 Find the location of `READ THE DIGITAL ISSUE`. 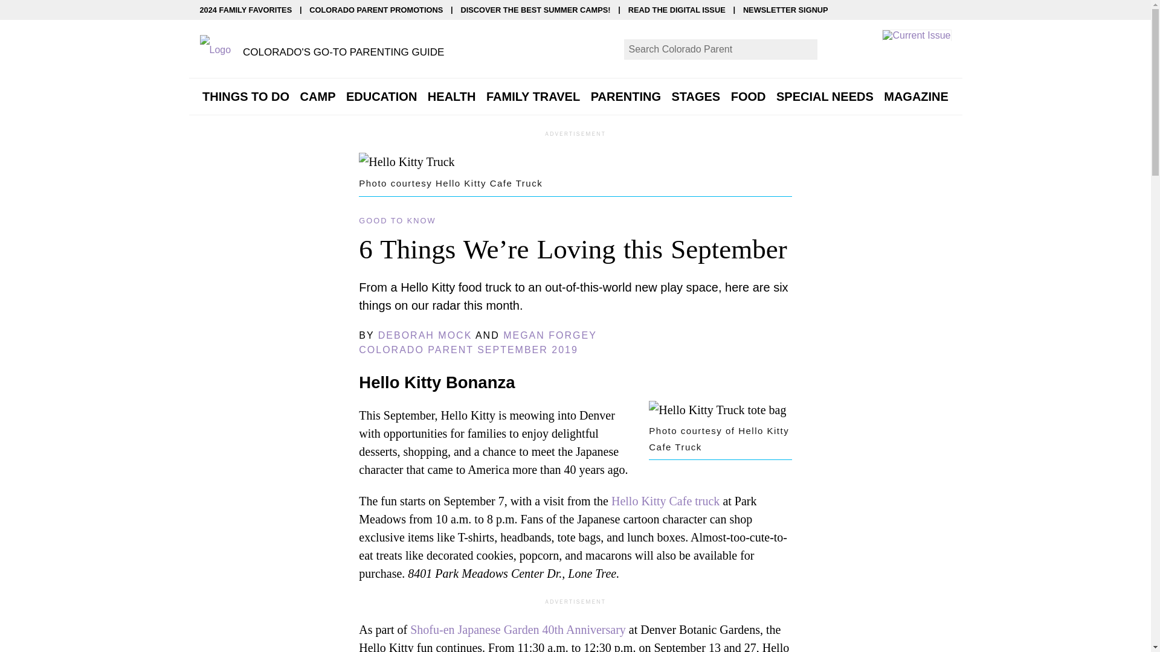

READ THE DIGITAL ISSUE is located at coordinates (677, 10).